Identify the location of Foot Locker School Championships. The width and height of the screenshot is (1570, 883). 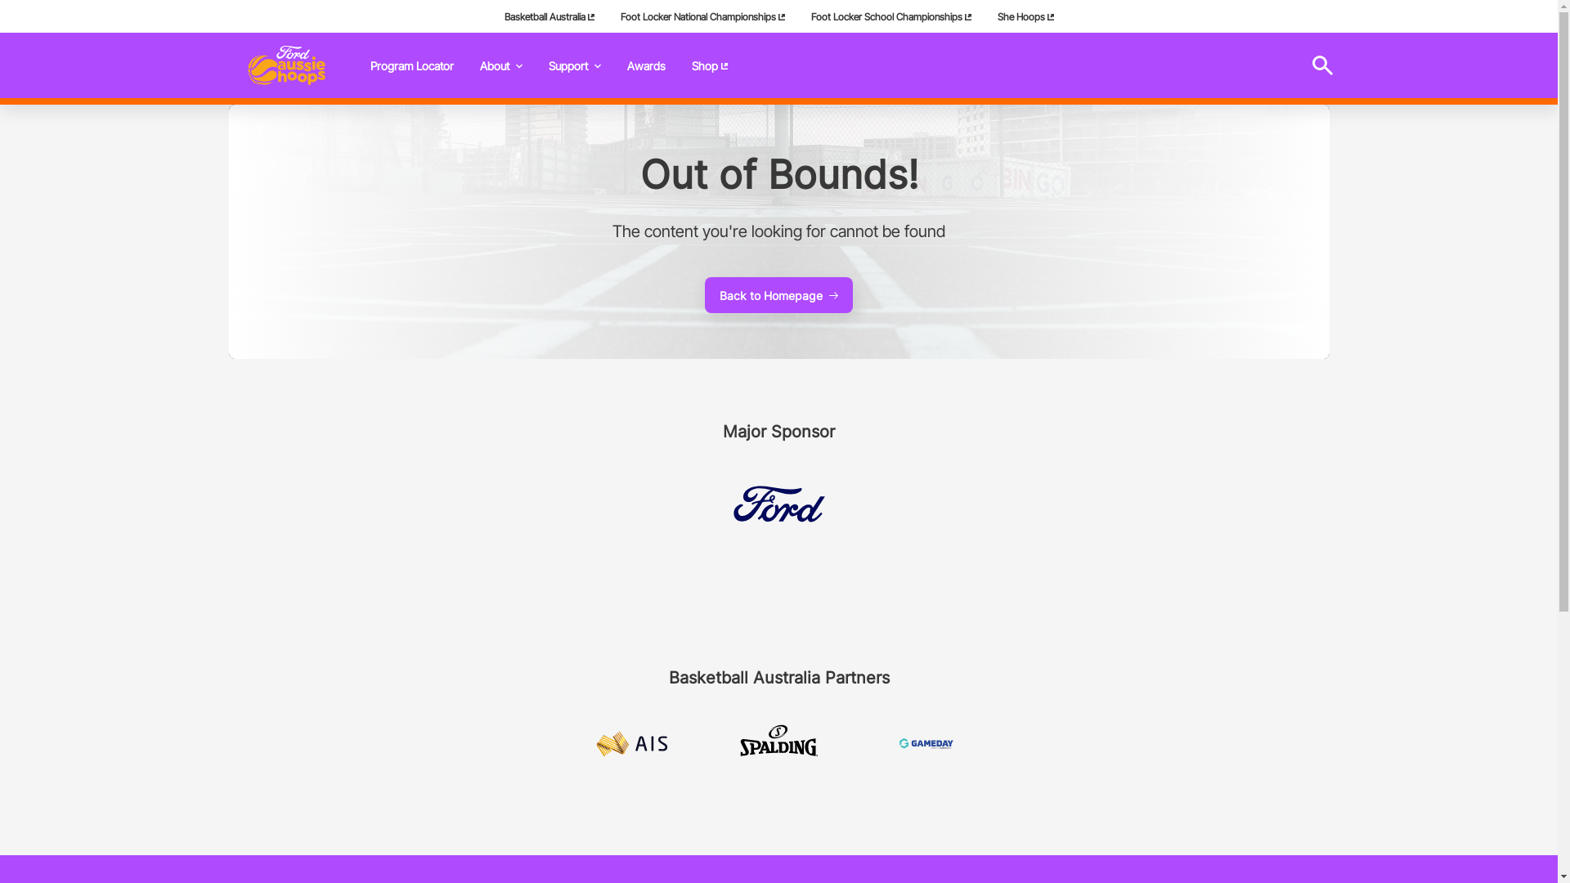
(891, 16).